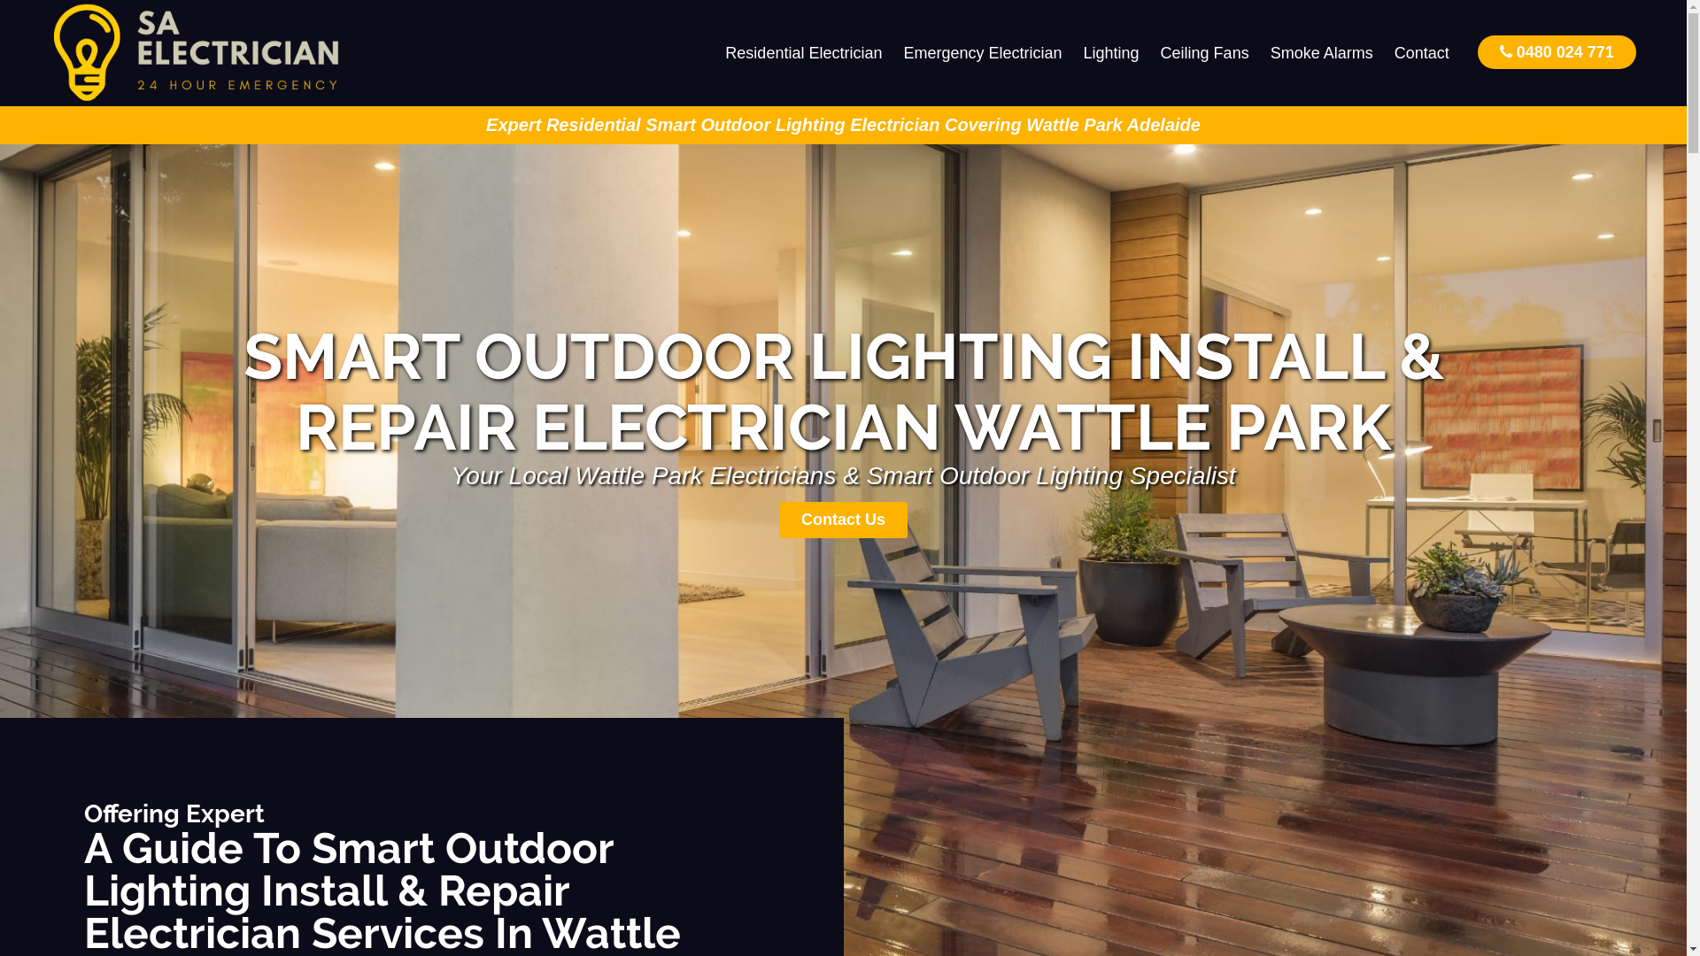 The width and height of the screenshot is (1700, 956). I want to click on Smoke Alarms, so click(1322, 53).